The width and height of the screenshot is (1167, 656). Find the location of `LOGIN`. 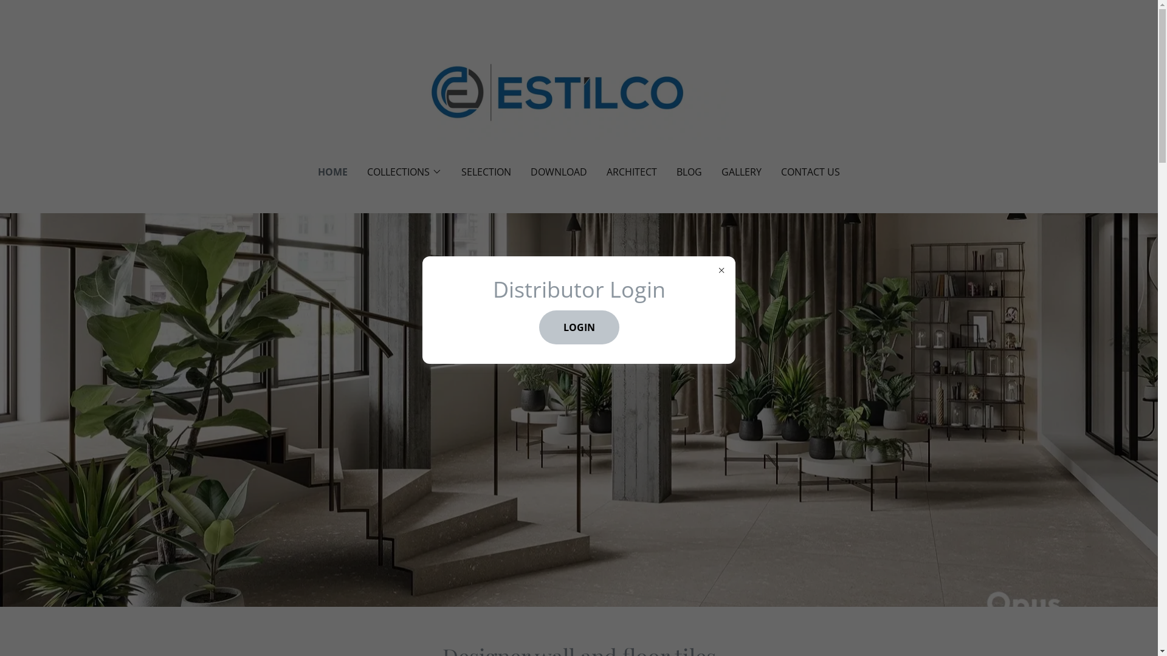

LOGIN is located at coordinates (579, 327).